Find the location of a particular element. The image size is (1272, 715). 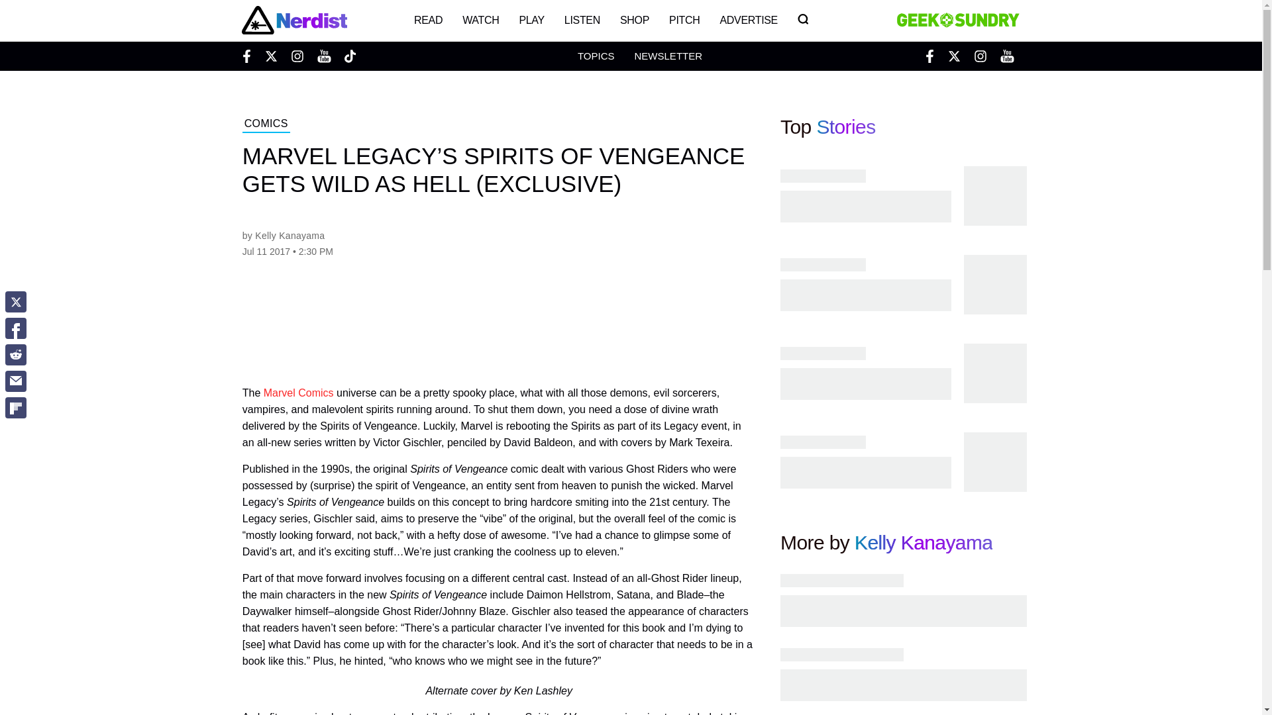

PITCH is located at coordinates (684, 20).